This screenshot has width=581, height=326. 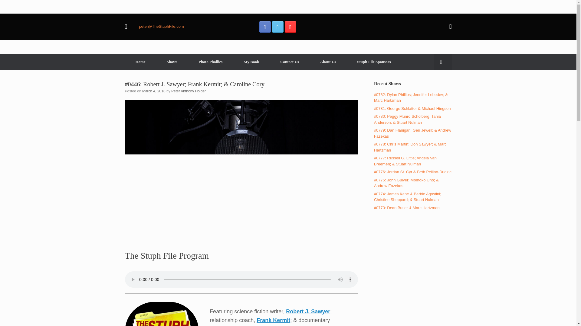 I want to click on About Us, so click(x=328, y=62).